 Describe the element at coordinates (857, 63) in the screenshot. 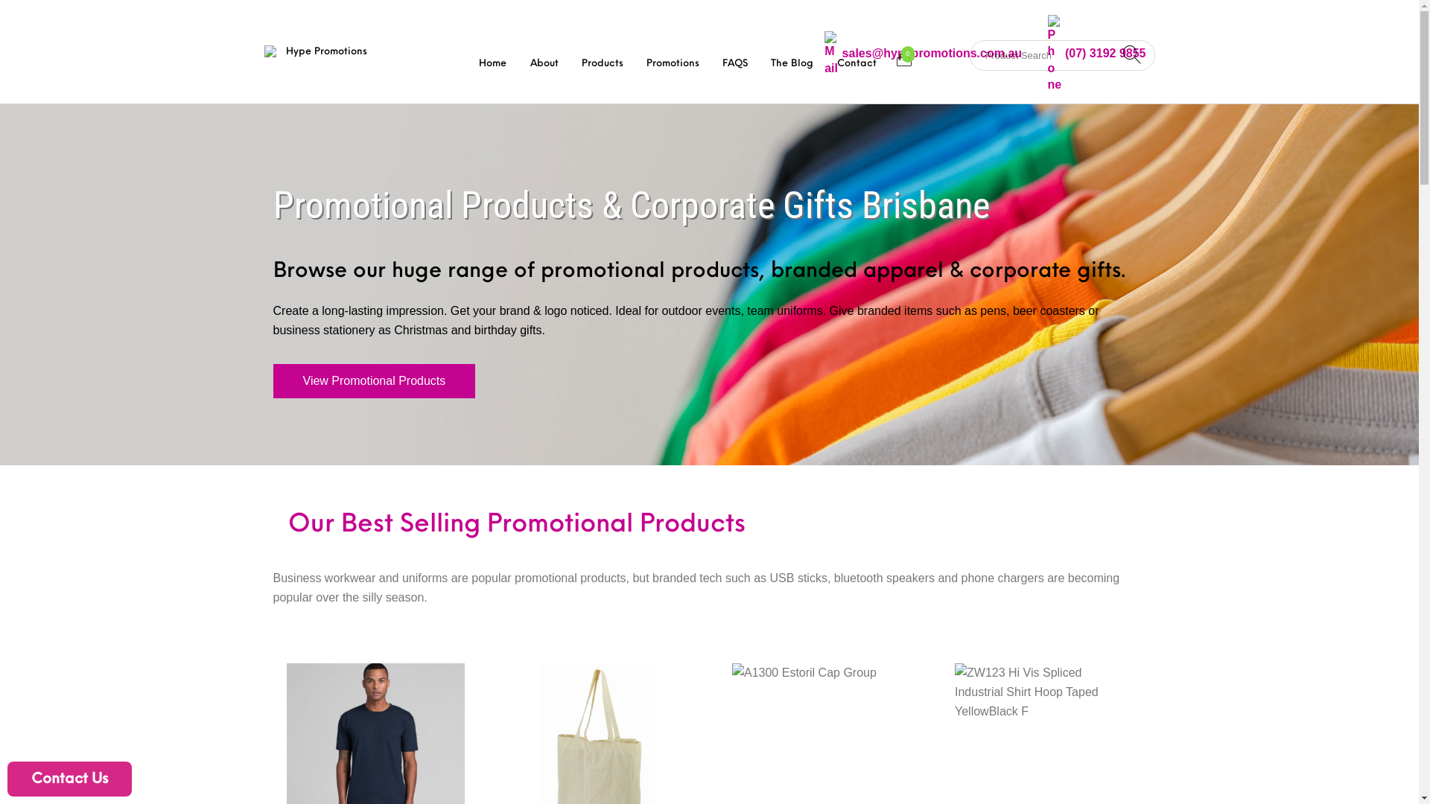

I see `Contact` at that location.